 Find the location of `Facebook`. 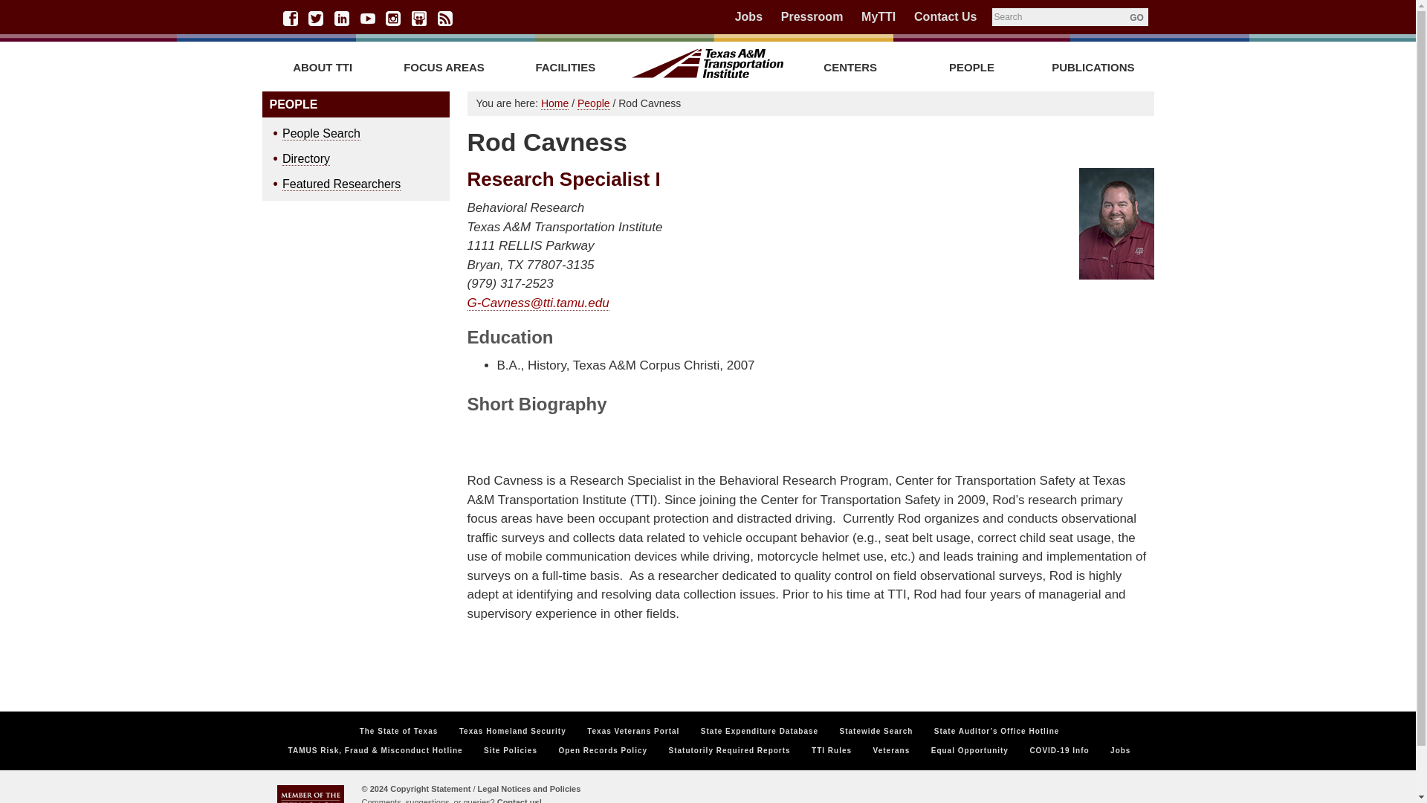

Facebook is located at coordinates (290, 18).